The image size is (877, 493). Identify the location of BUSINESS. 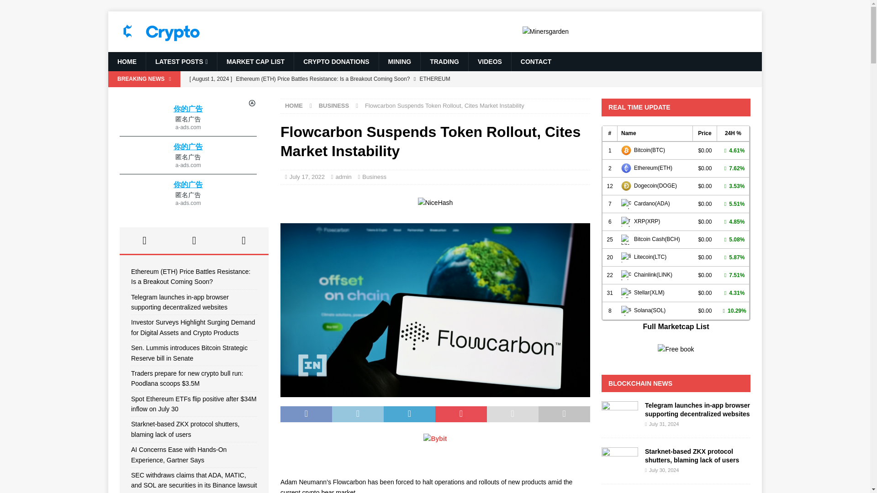
(334, 105).